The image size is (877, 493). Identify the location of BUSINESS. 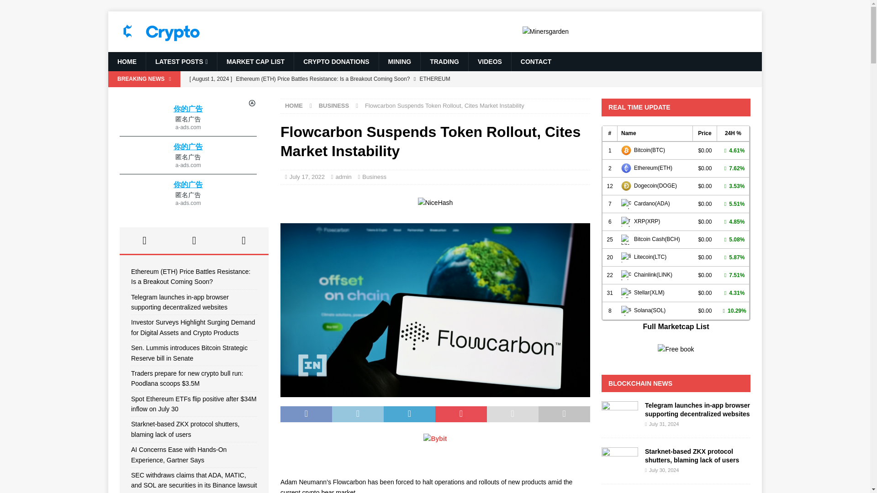
(334, 105).